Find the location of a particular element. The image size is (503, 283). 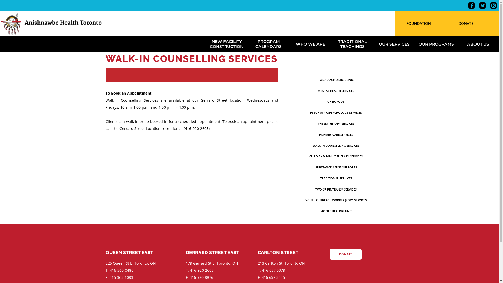

WHO WE ARE is located at coordinates (310, 43).